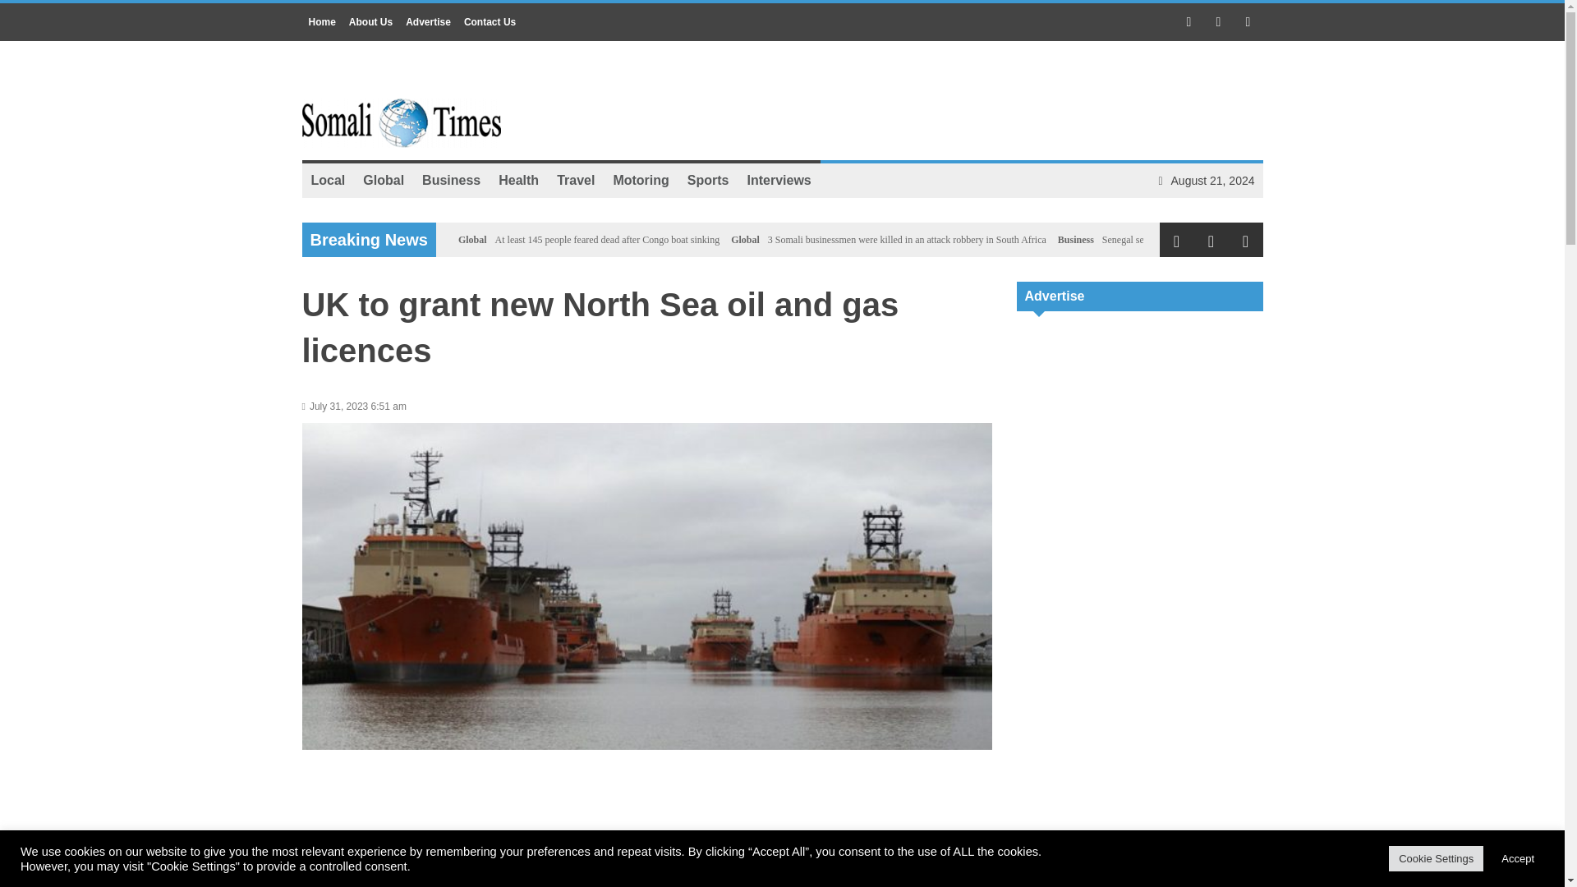 This screenshot has height=887, width=1577. What do you see at coordinates (746, 240) in the screenshot?
I see `Global` at bounding box center [746, 240].